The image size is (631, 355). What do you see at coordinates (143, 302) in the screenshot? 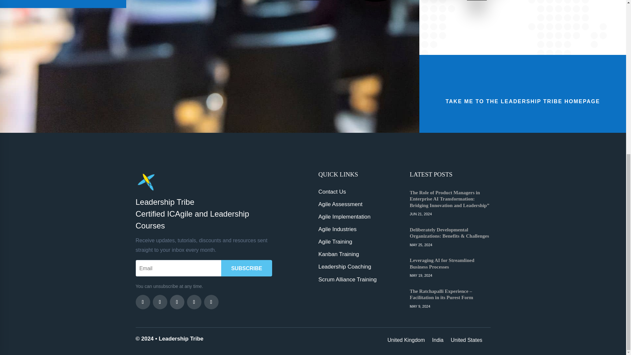
I see `Follow on Facebook` at bounding box center [143, 302].